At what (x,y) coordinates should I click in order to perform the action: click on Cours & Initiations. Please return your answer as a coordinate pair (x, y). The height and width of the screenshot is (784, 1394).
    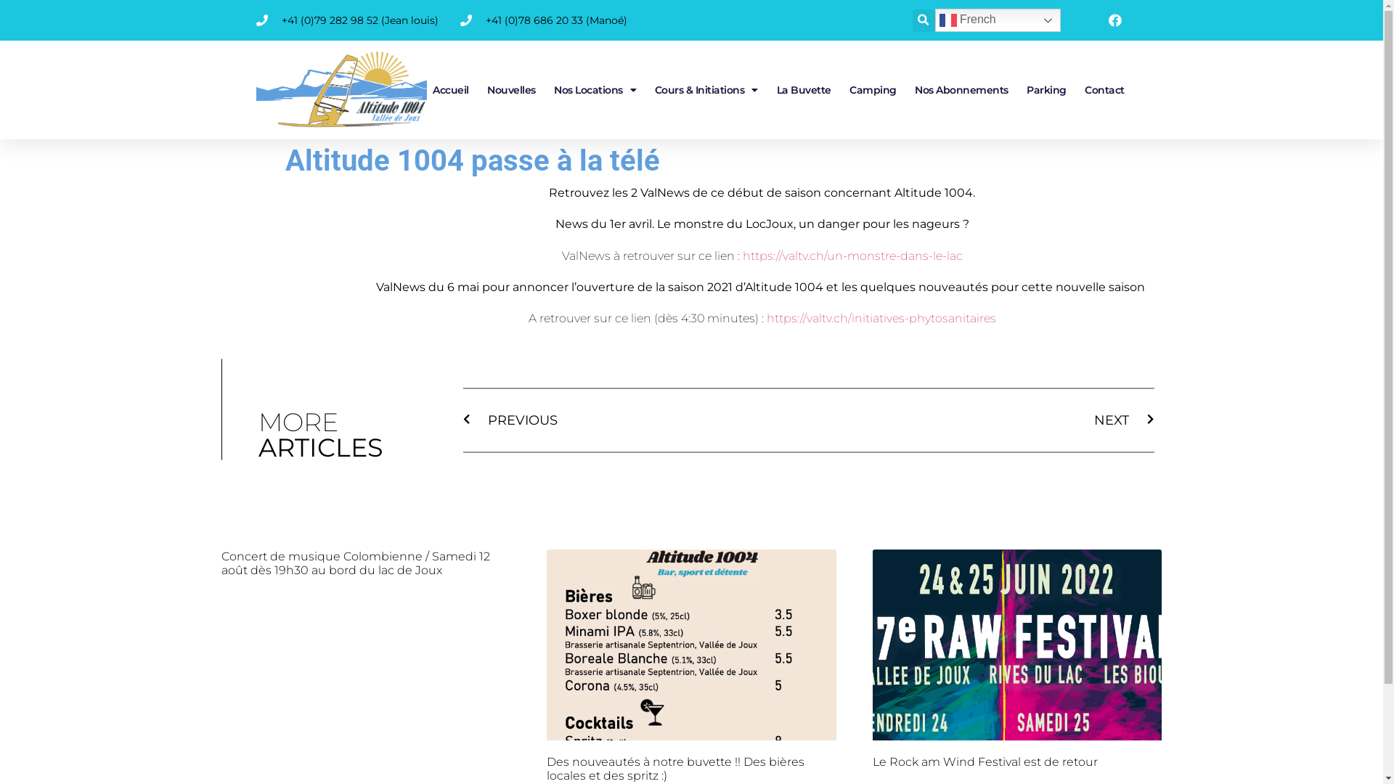
    Looking at the image, I should click on (706, 90).